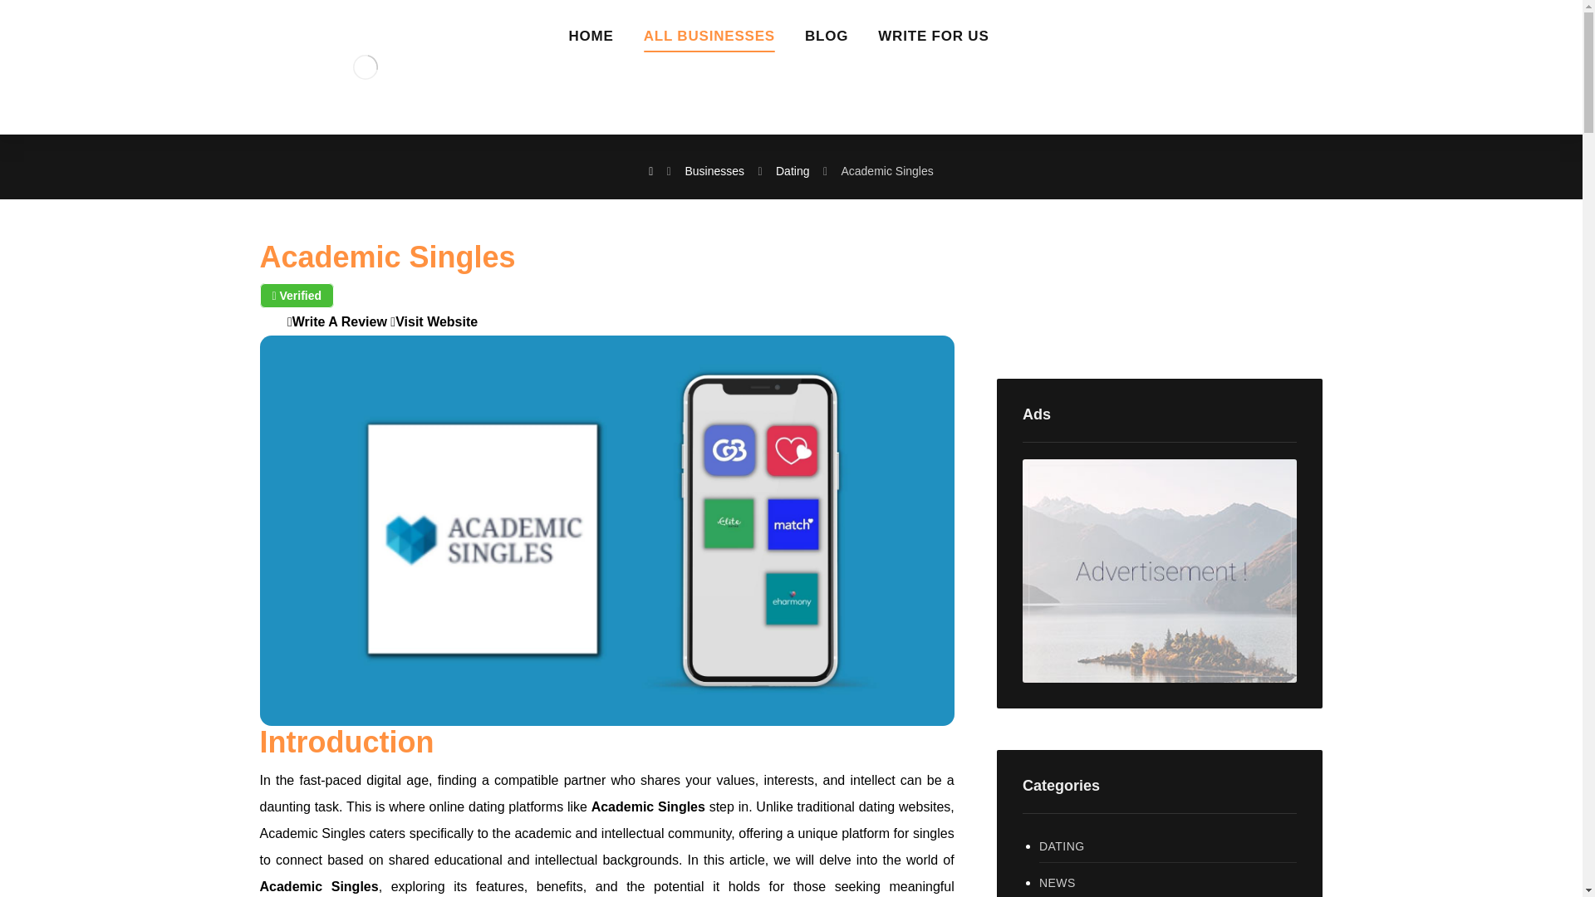 This screenshot has width=1595, height=897. What do you see at coordinates (714, 170) in the screenshot?
I see `Businesses` at bounding box center [714, 170].